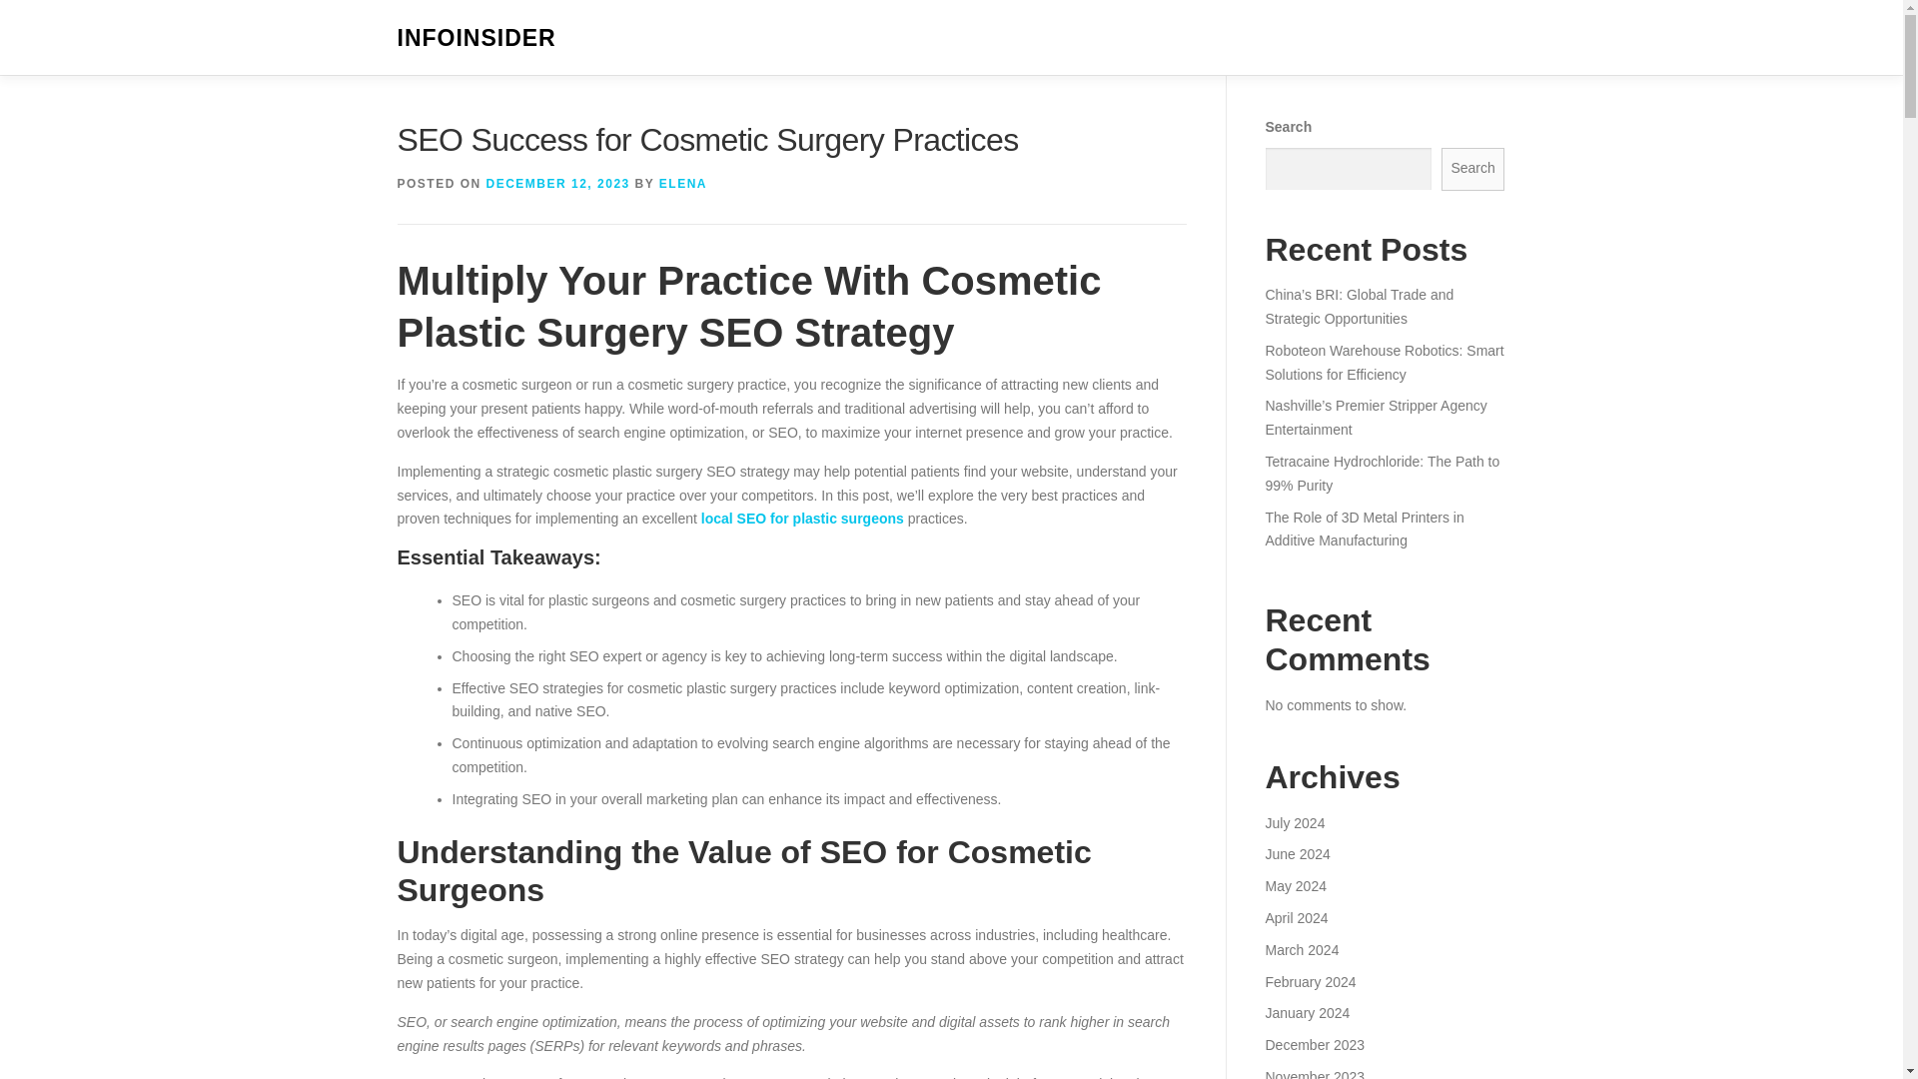 The height and width of the screenshot is (1079, 1918). What do you see at coordinates (1310, 981) in the screenshot?
I see `February 2024` at bounding box center [1310, 981].